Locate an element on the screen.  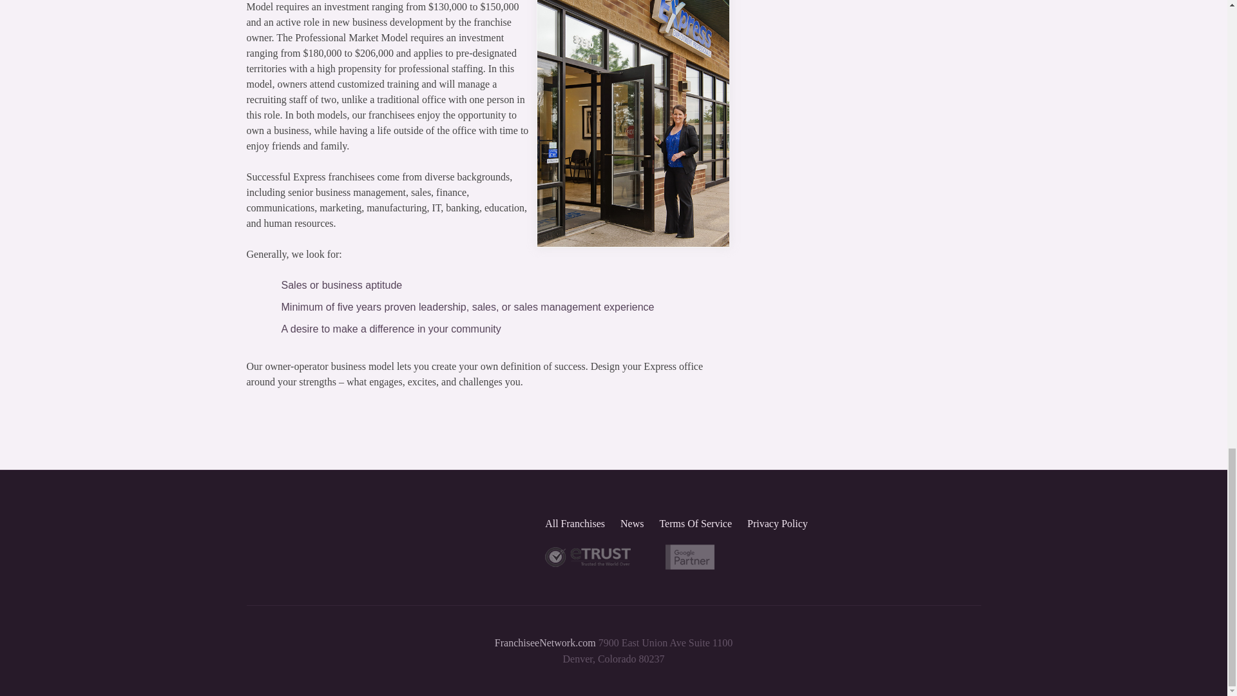
Privacy Policy is located at coordinates (777, 523).